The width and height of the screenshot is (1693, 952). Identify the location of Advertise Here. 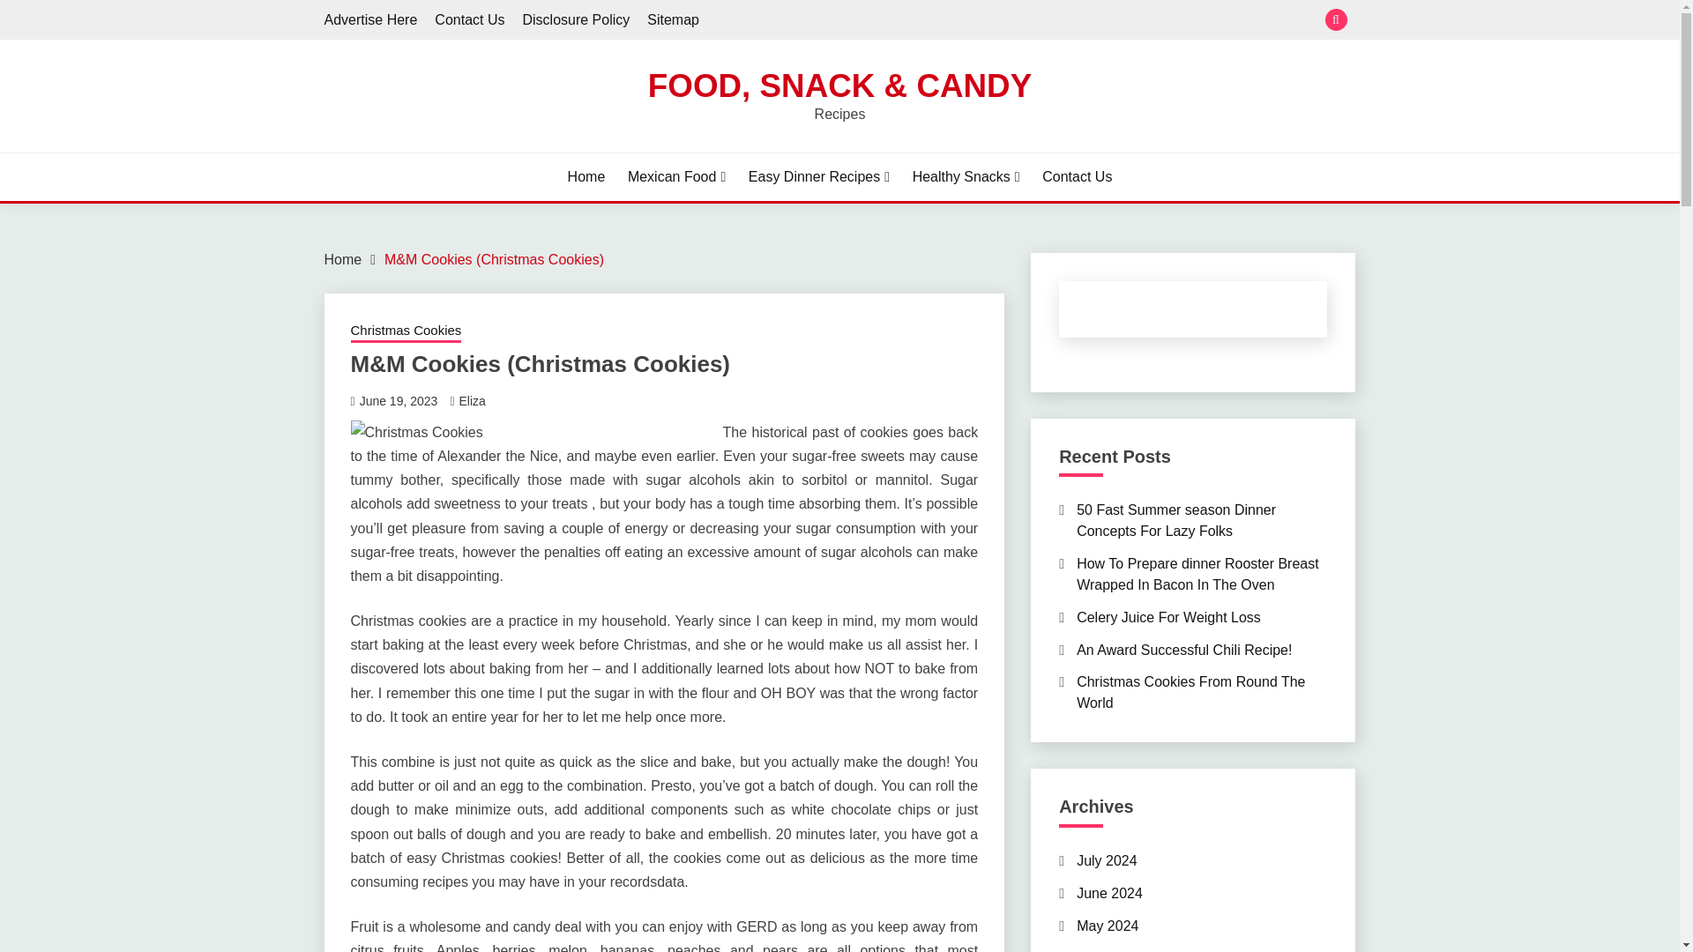
(371, 19).